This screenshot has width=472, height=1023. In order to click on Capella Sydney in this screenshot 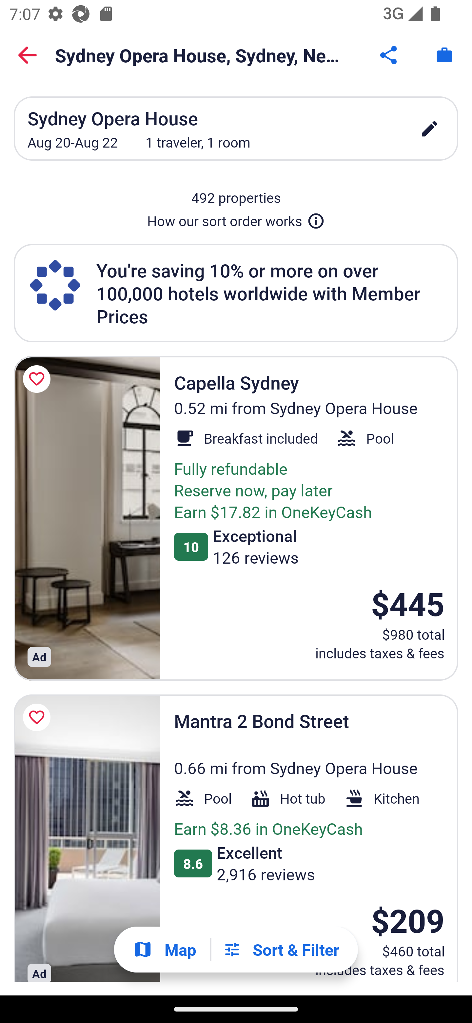, I will do `click(87, 518)`.